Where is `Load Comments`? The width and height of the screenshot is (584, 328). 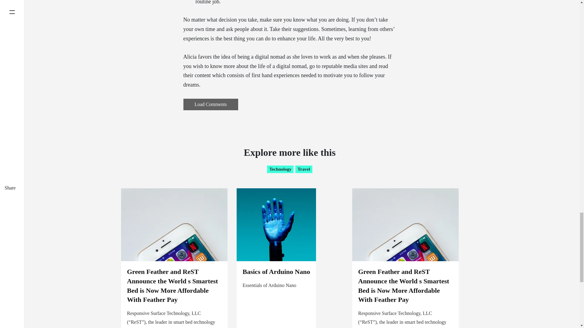 Load Comments is located at coordinates (210, 104).